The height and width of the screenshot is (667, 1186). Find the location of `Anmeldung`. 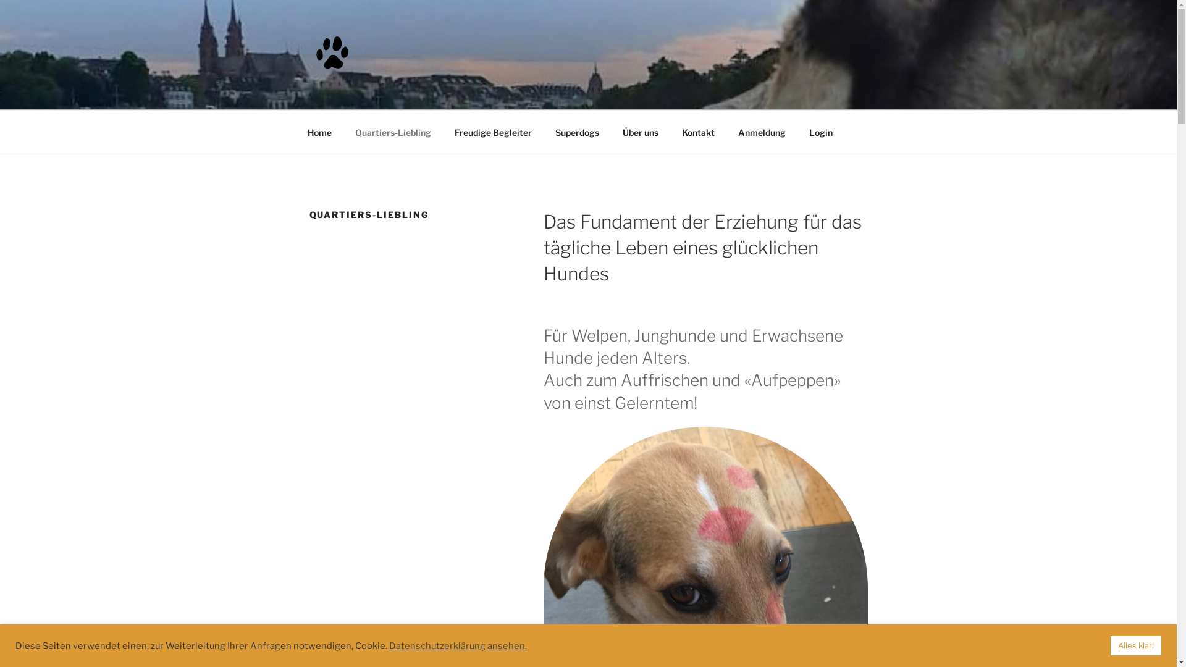

Anmeldung is located at coordinates (762, 132).